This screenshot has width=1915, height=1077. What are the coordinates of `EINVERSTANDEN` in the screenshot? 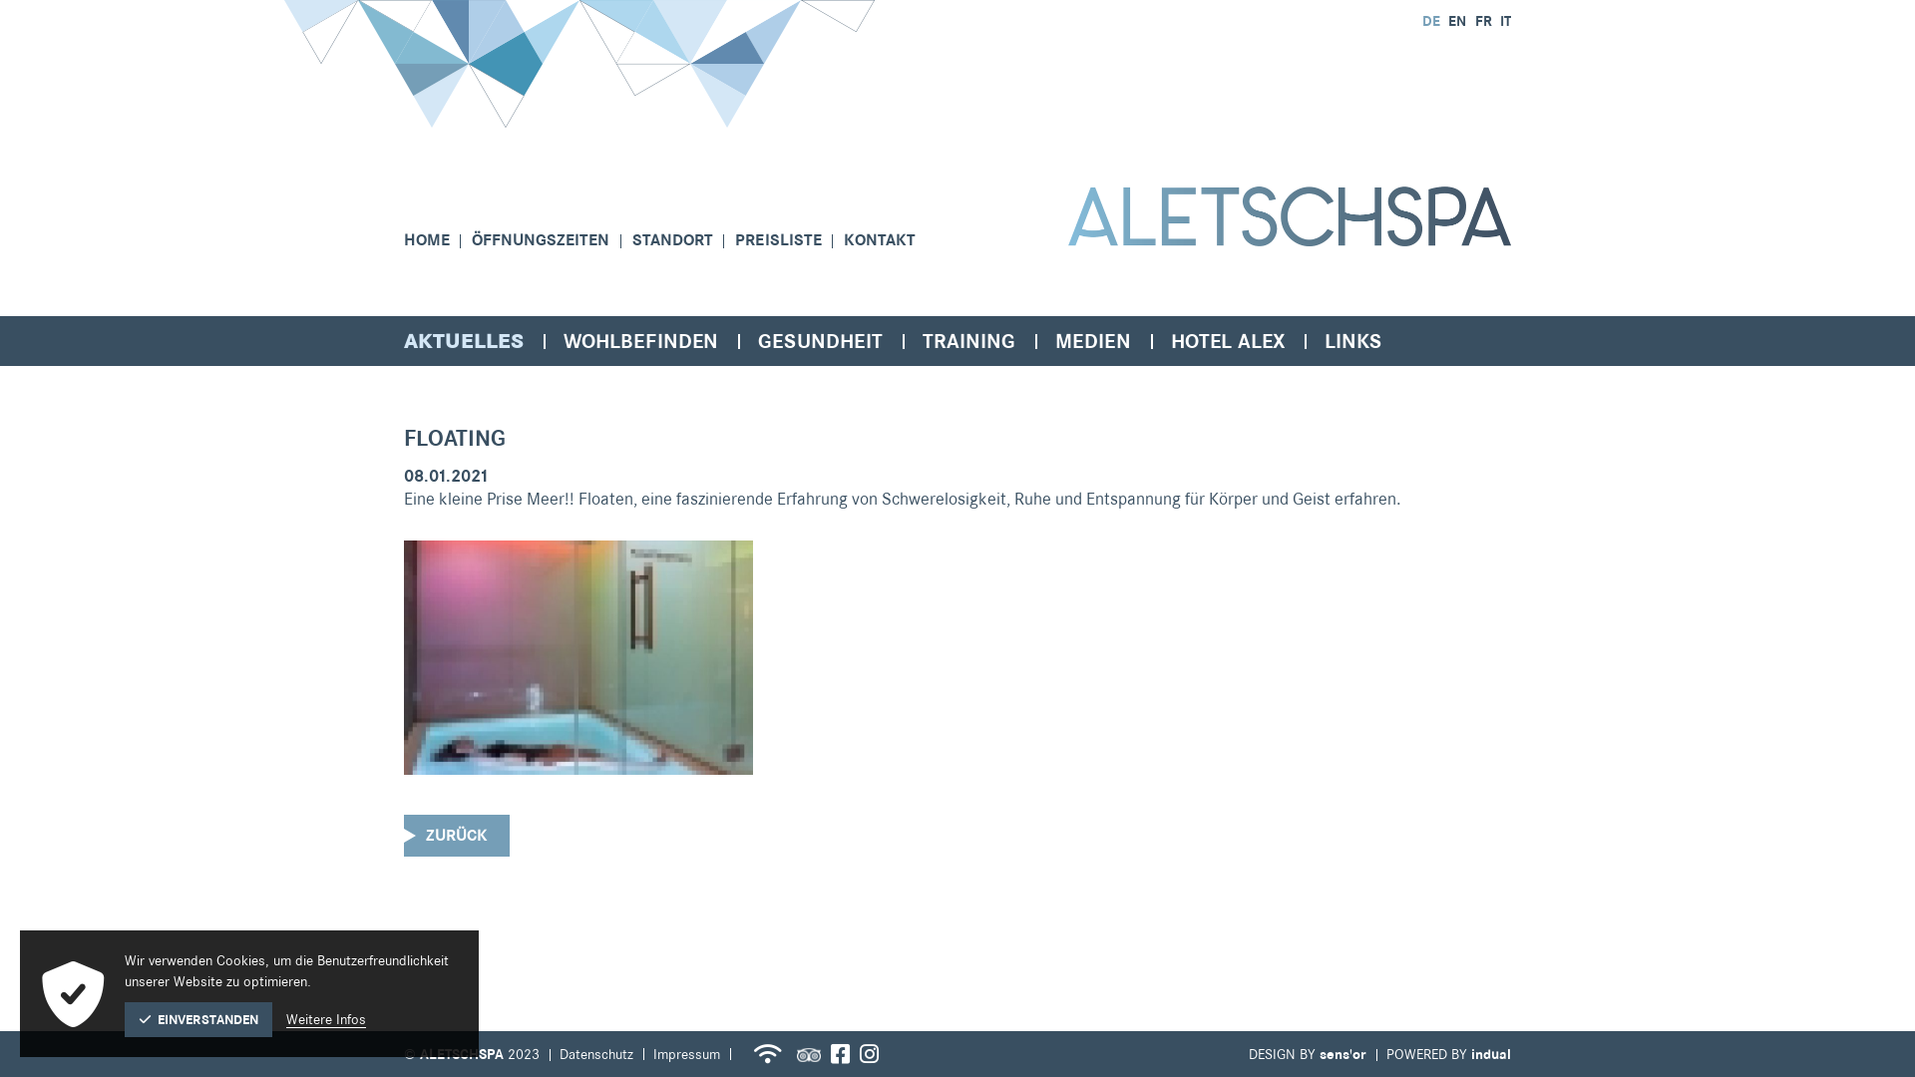 It's located at (198, 1019).